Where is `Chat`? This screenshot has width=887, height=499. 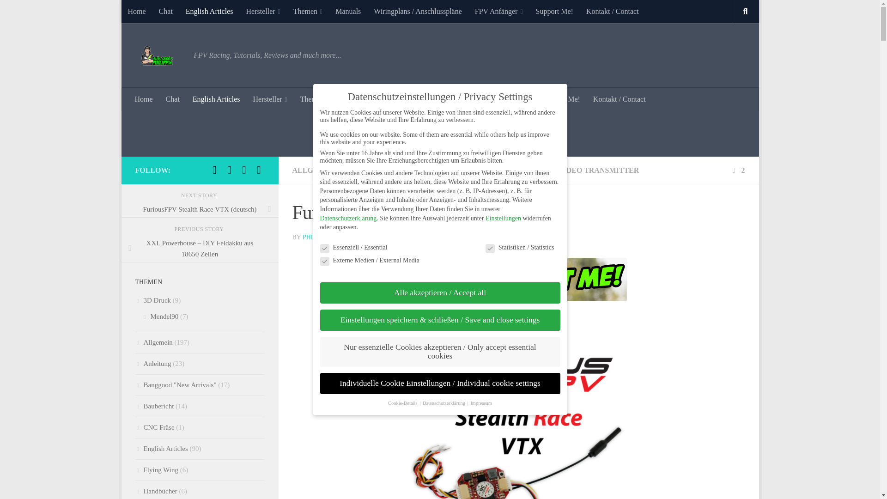 Chat is located at coordinates (165, 11).